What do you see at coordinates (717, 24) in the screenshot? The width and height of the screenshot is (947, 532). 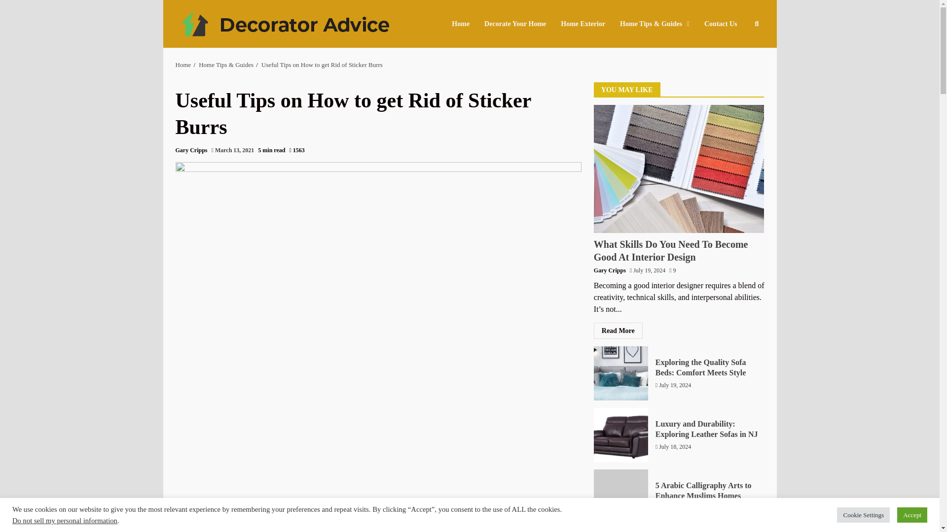 I see `Contact Us` at bounding box center [717, 24].